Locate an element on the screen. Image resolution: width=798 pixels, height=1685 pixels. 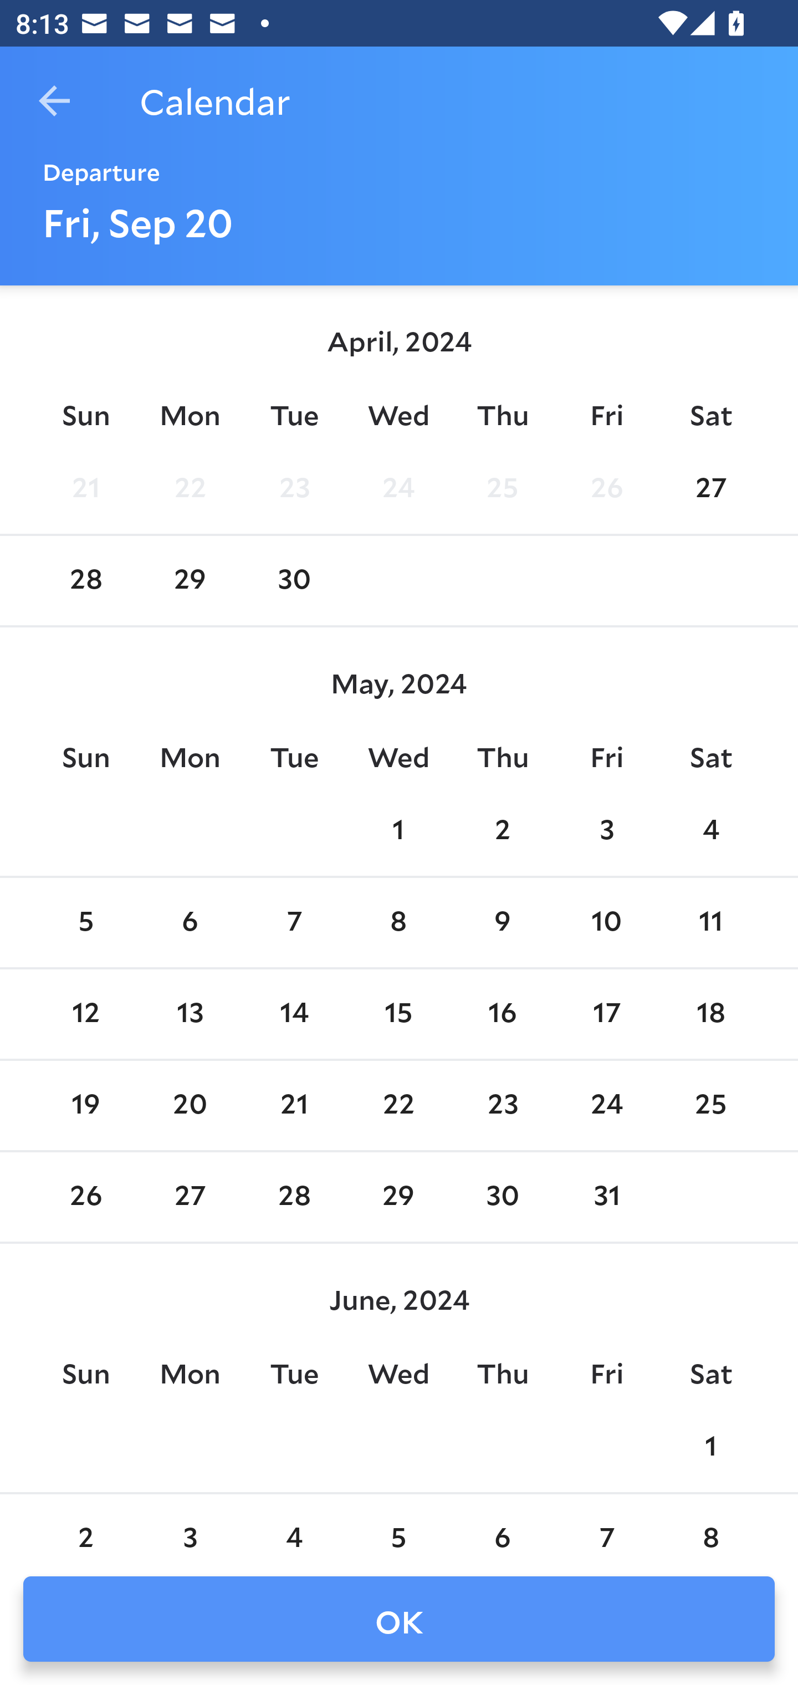
17 is located at coordinates (606, 1014).